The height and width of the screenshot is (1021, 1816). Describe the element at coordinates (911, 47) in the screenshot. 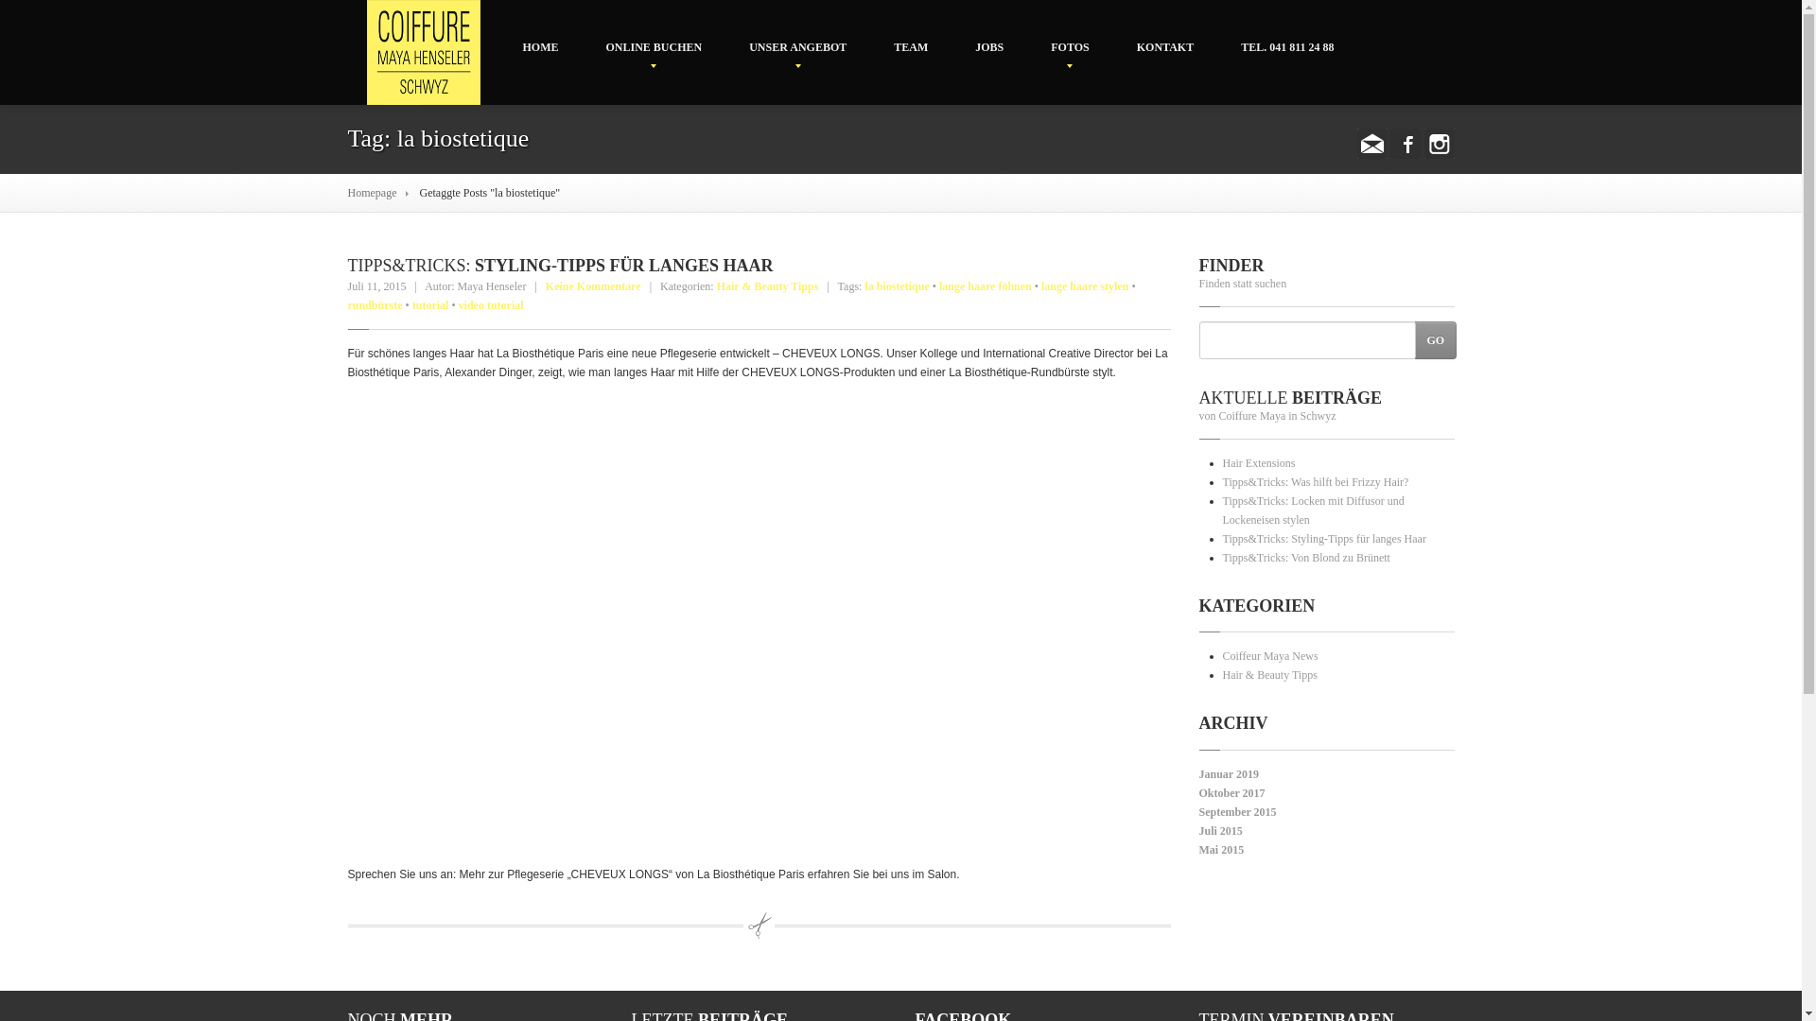

I see `TEAM` at that location.